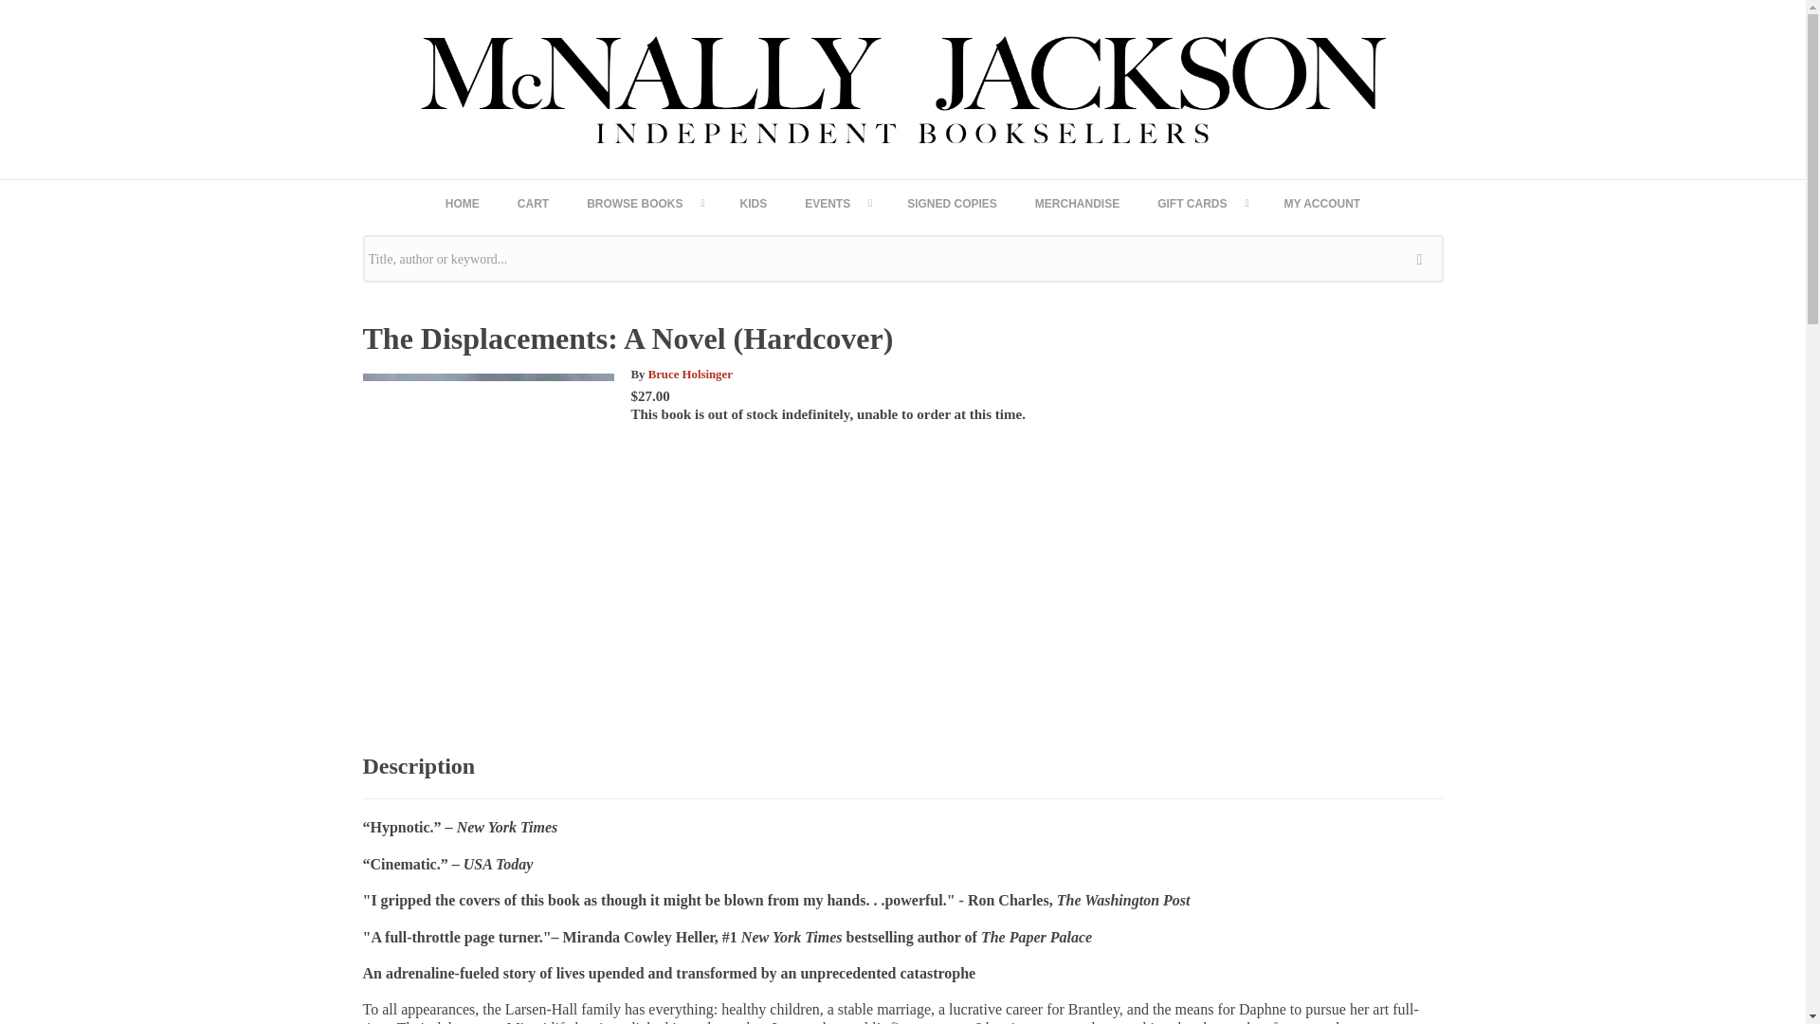 This screenshot has width=1820, height=1024. I want to click on HOME, so click(463, 203).